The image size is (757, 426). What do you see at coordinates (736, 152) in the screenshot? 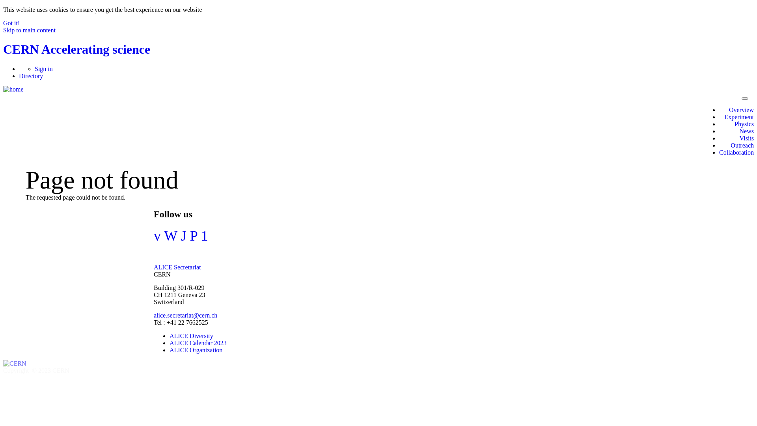
I see `Collaboration` at bounding box center [736, 152].